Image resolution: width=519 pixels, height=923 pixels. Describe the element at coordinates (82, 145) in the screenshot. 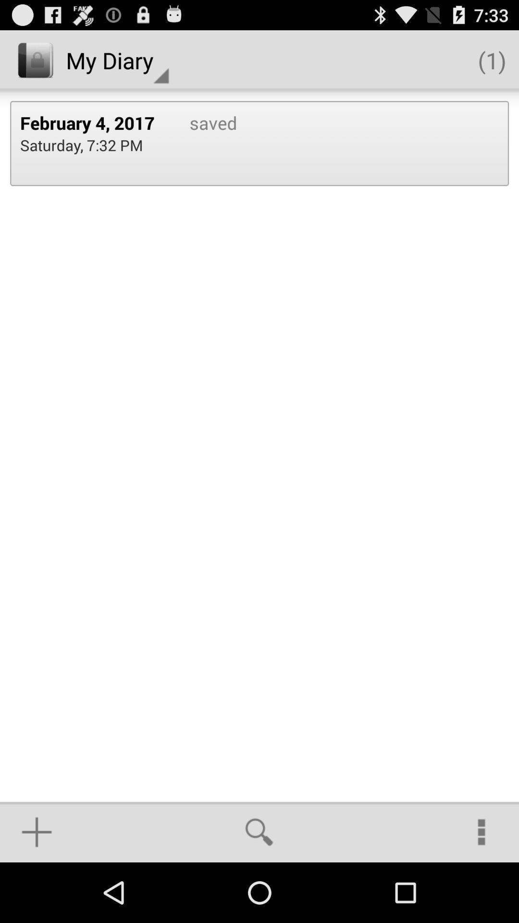

I see `launch saturday 7 32 item` at that location.